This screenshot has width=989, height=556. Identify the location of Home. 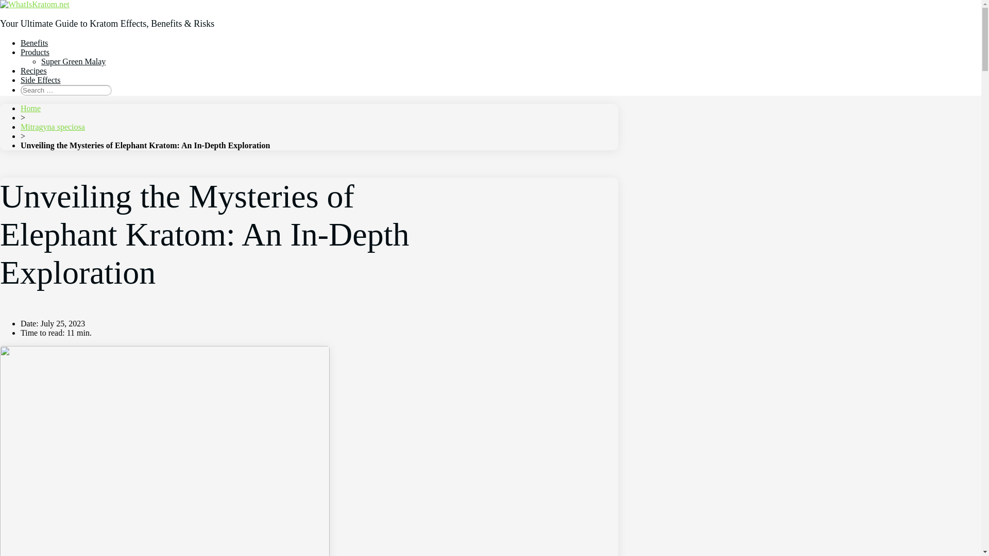
(30, 108).